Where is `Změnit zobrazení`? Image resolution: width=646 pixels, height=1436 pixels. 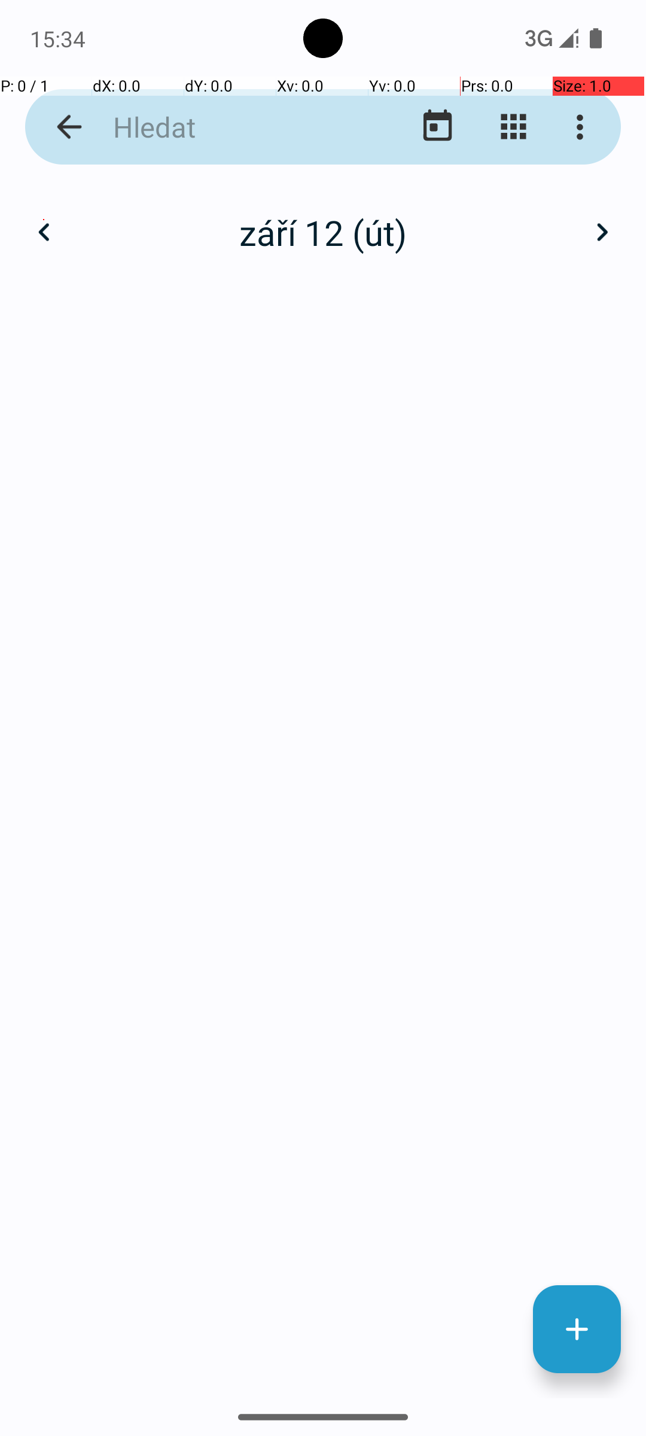 Změnit zobrazení is located at coordinates (513, 127).